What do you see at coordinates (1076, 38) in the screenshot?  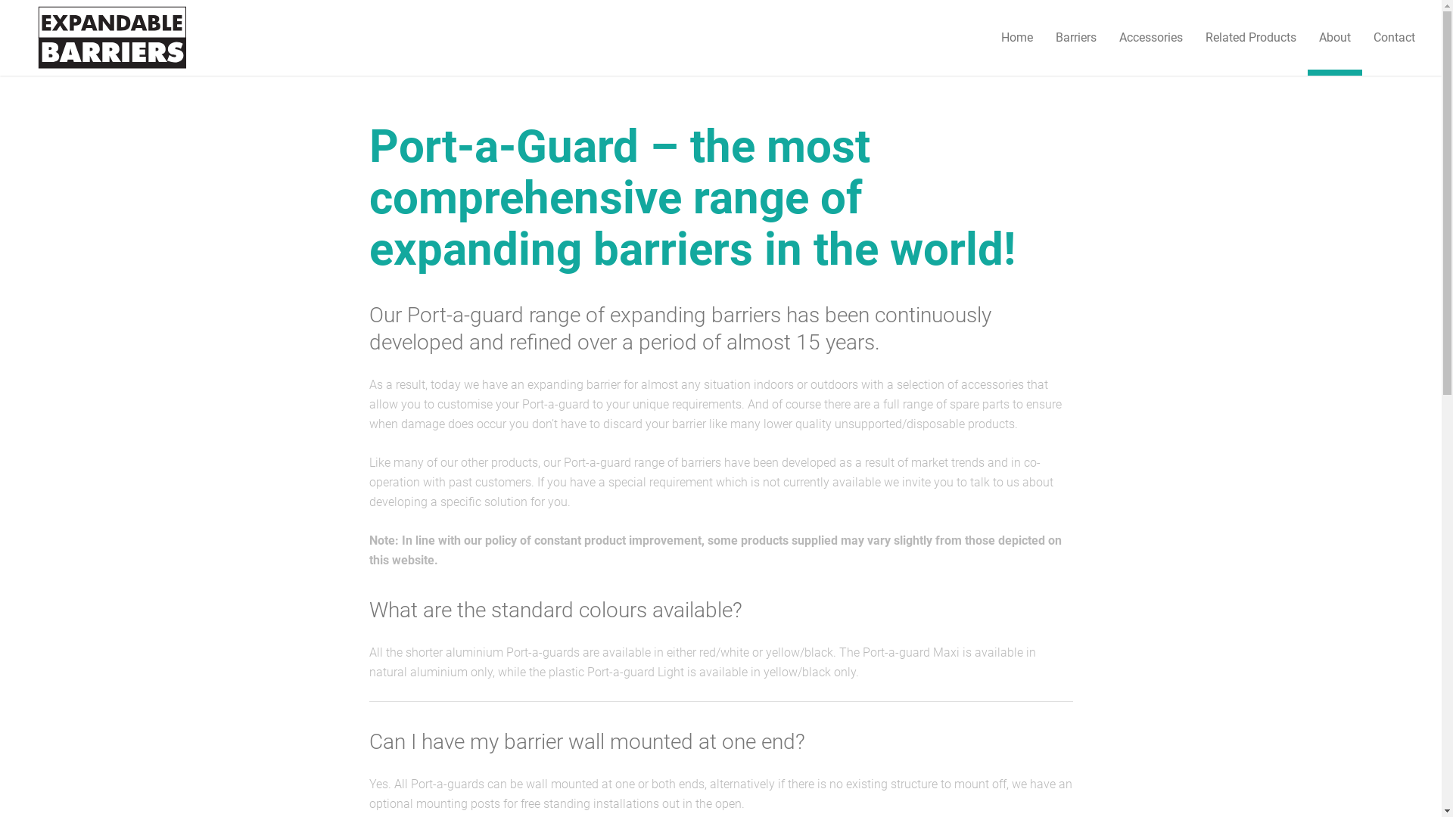 I see `Barriers` at bounding box center [1076, 38].